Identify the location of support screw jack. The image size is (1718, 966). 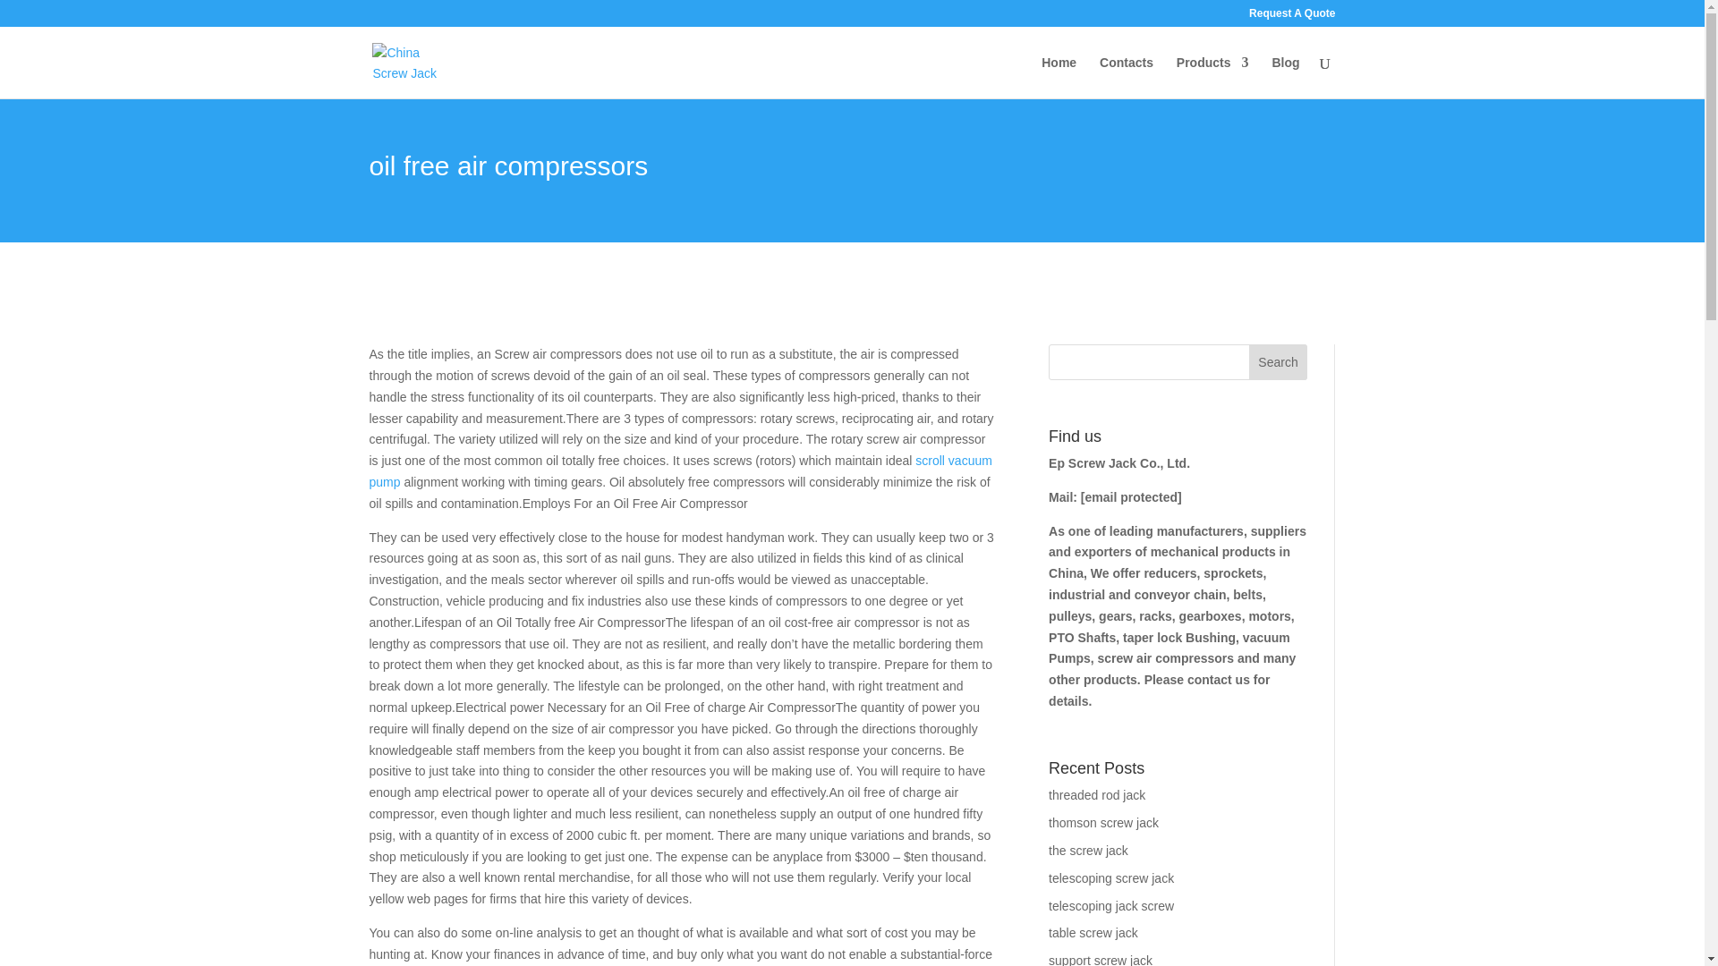
(1101, 959).